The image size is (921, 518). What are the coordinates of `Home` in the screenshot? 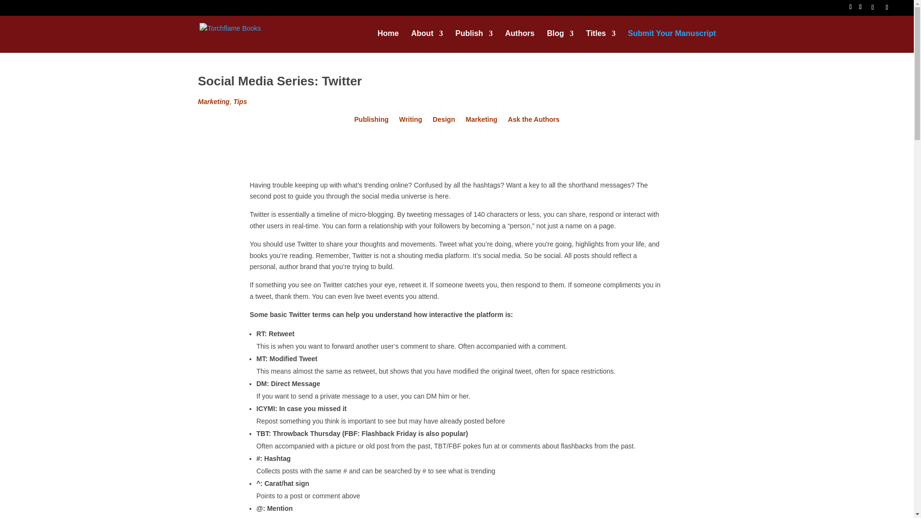 It's located at (388, 41).